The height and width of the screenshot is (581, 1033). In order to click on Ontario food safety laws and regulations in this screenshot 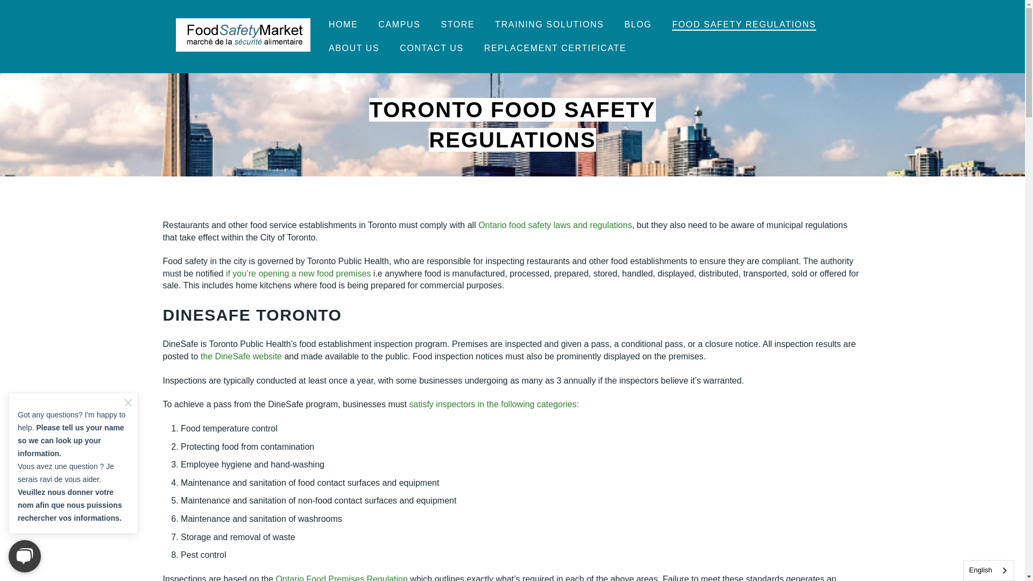, I will do `click(555, 225)`.